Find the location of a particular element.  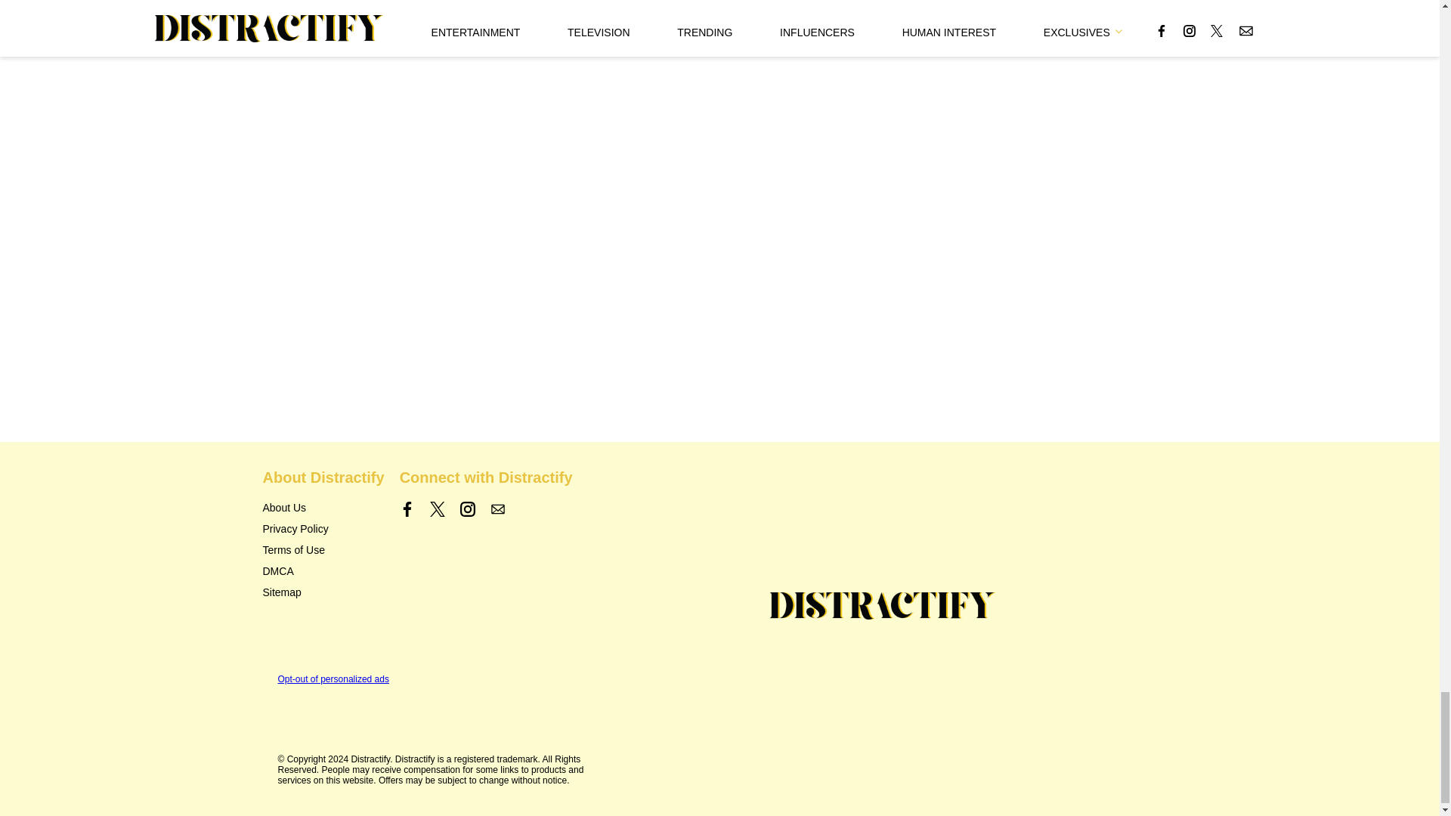

Sitemap is located at coordinates (282, 592).